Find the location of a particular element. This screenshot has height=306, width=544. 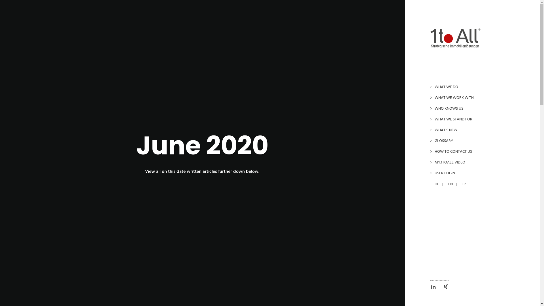

USER LOGIN is located at coordinates (474, 173).